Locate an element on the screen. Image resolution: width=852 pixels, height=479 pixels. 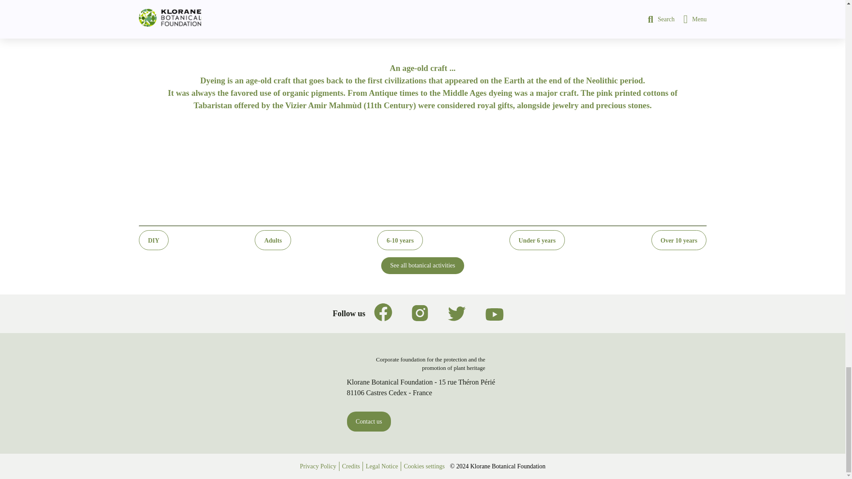
6-10 years is located at coordinates (400, 240).